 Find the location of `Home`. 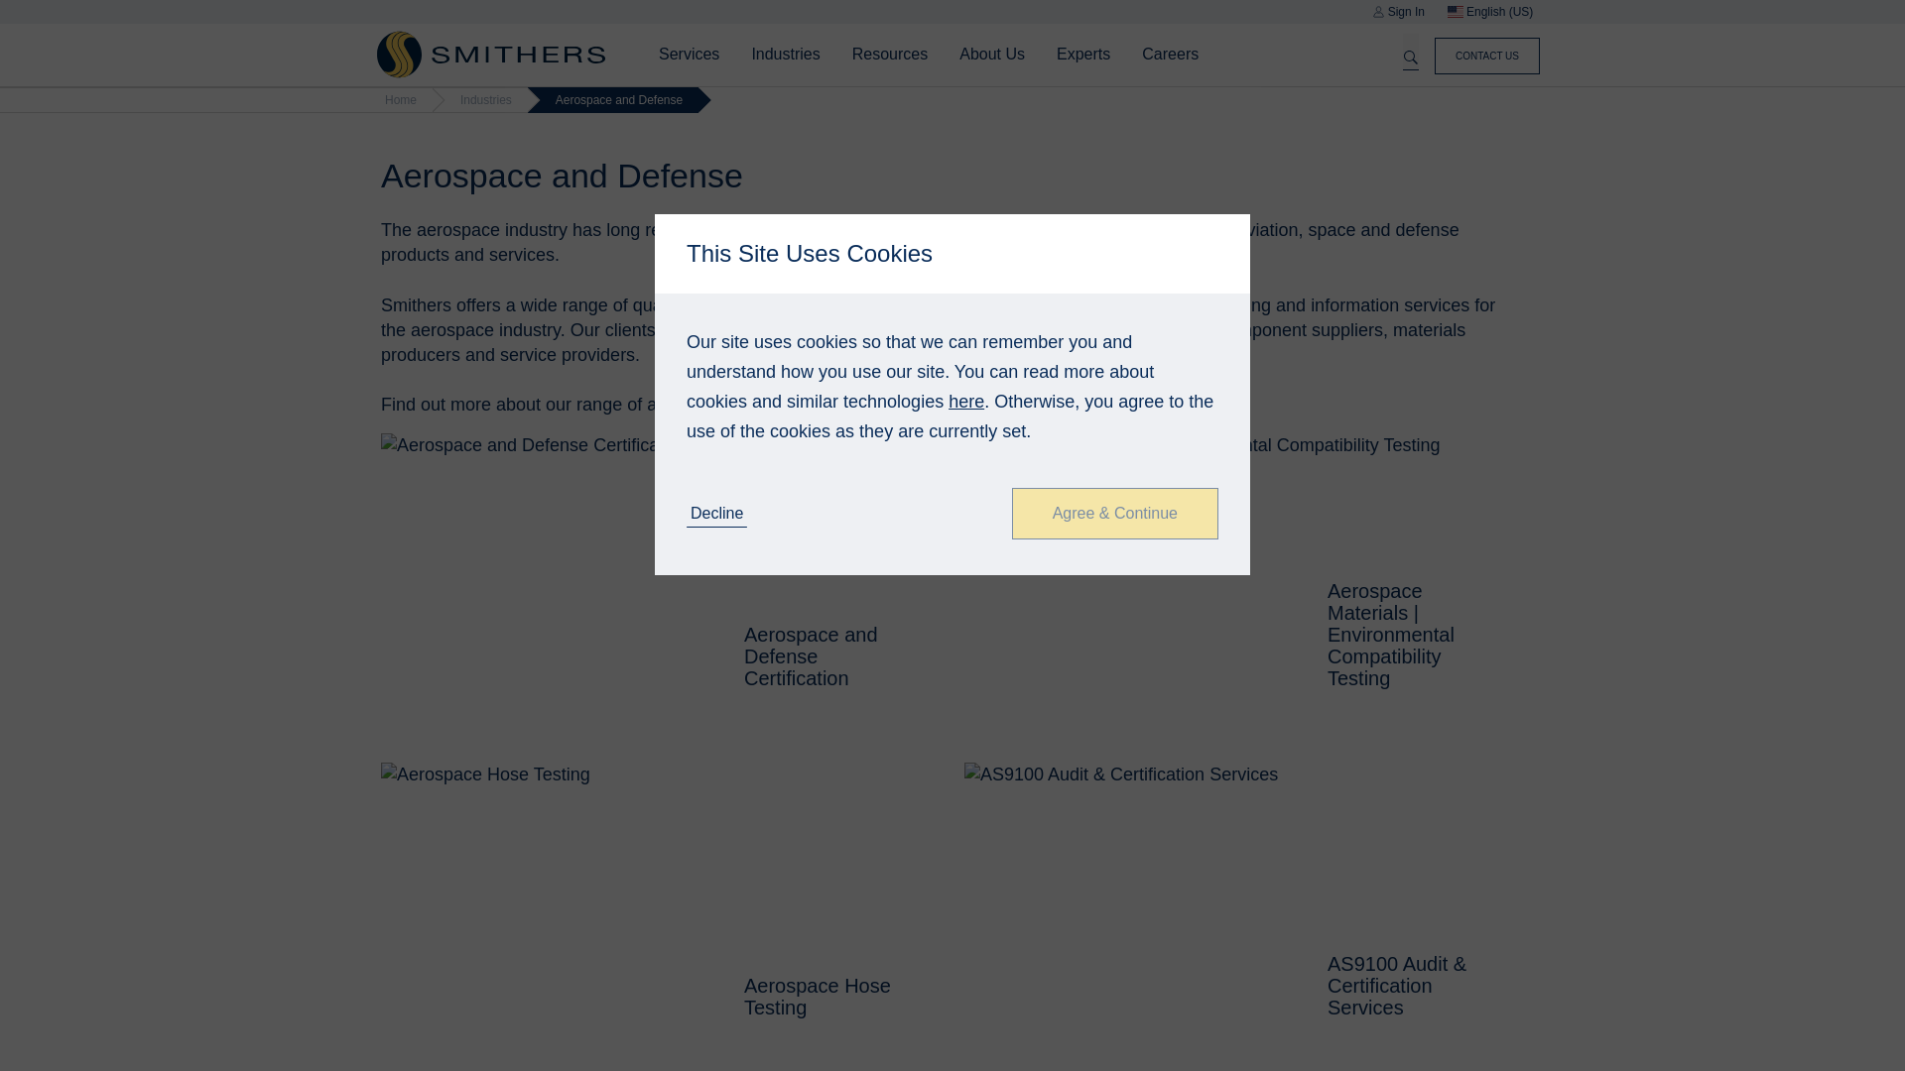

Home is located at coordinates (491, 54).